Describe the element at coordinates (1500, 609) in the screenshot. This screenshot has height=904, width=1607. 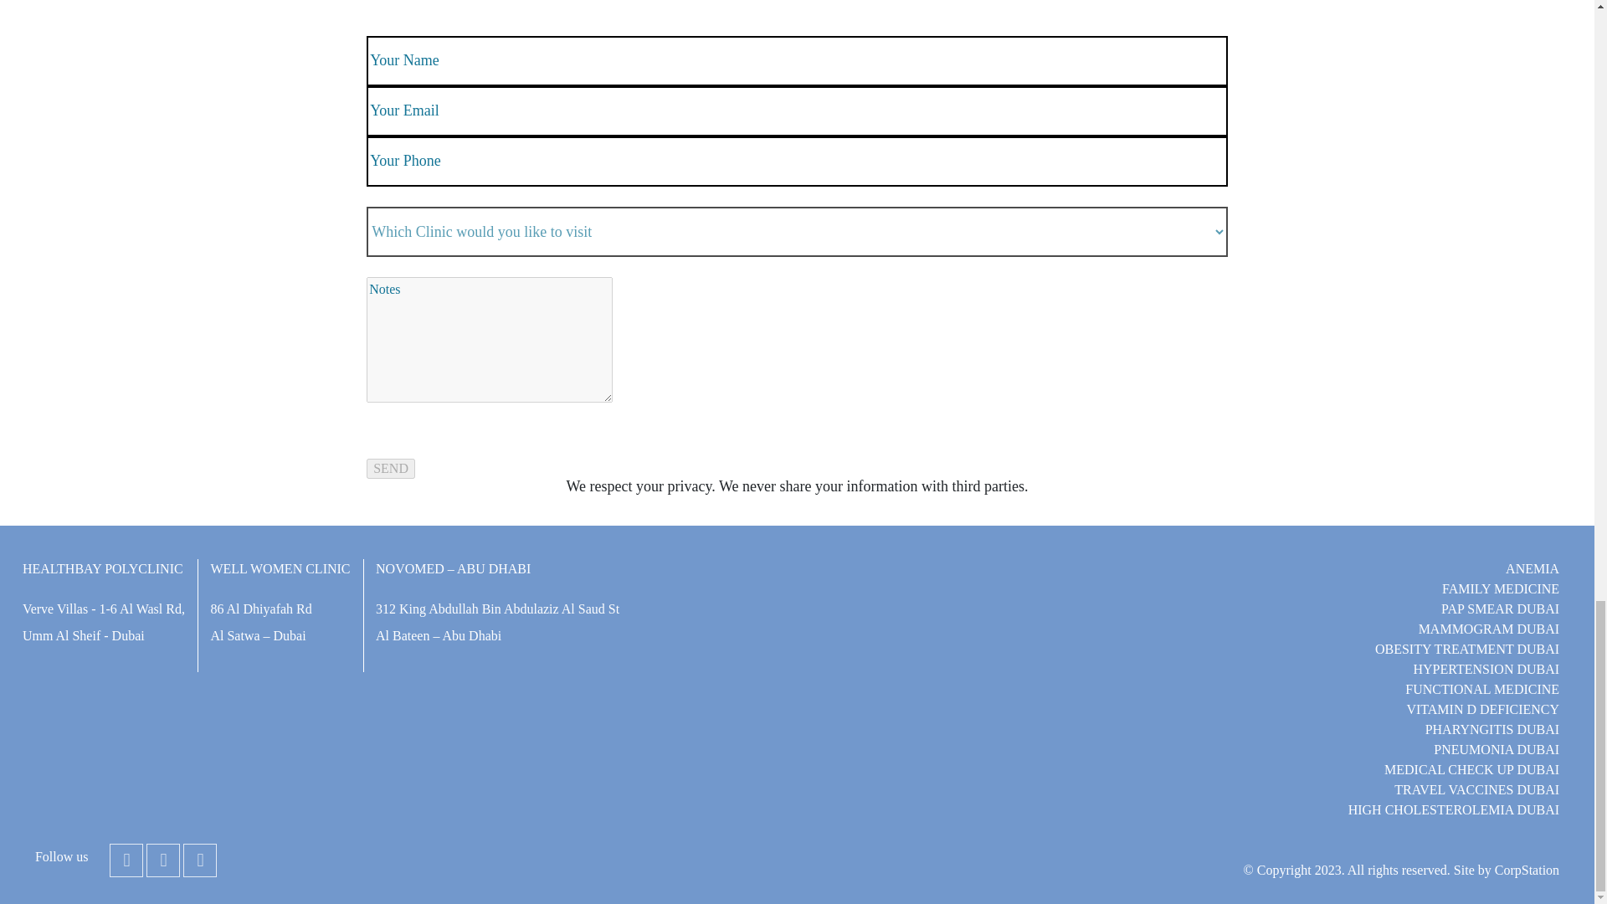
I see `PAP SMEAR DUBAI` at that location.